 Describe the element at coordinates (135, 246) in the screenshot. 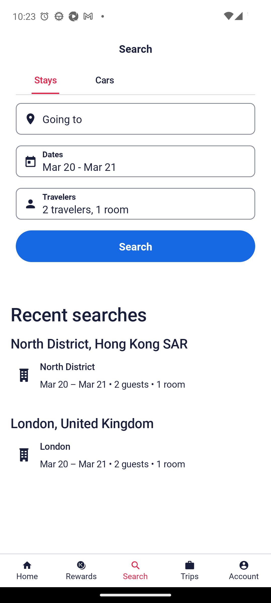

I see `Search` at that location.